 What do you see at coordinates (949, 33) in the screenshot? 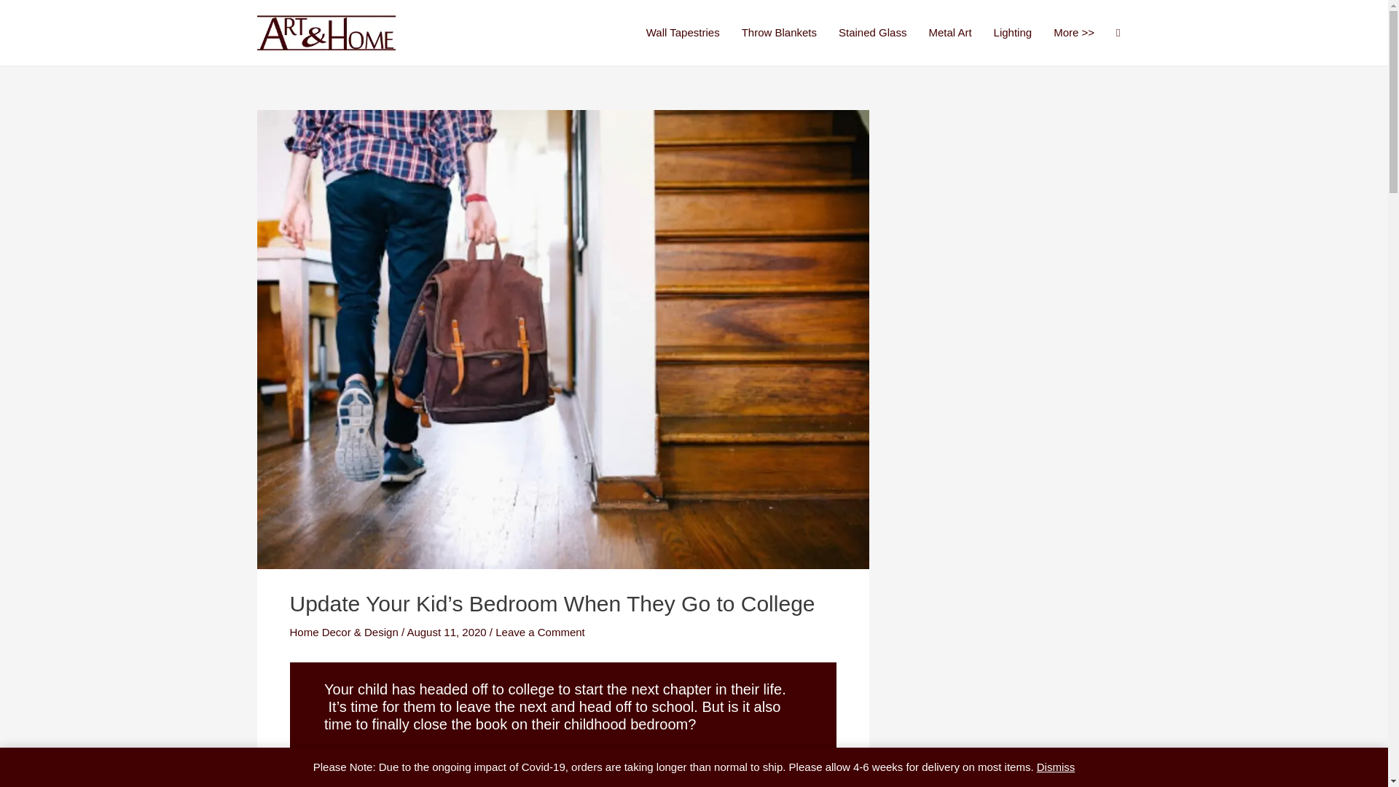
I see `Metal Art` at bounding box center [949, 33].